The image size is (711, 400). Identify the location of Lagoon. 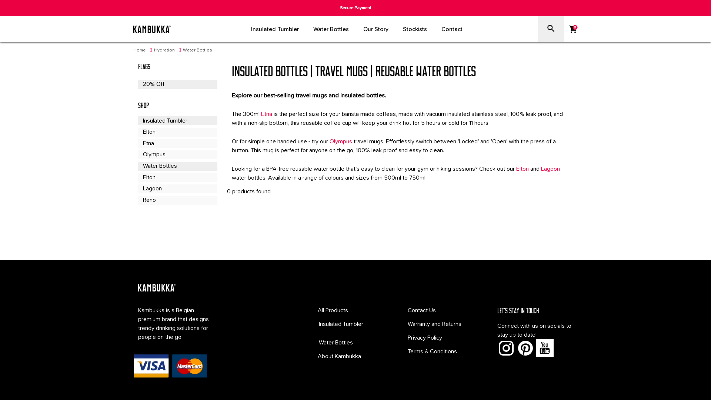
(550, 169).